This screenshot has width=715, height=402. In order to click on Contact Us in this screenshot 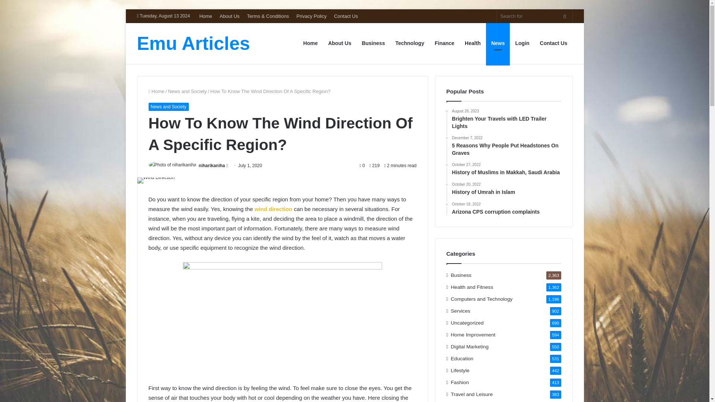, I will do `click(346, 16)`.